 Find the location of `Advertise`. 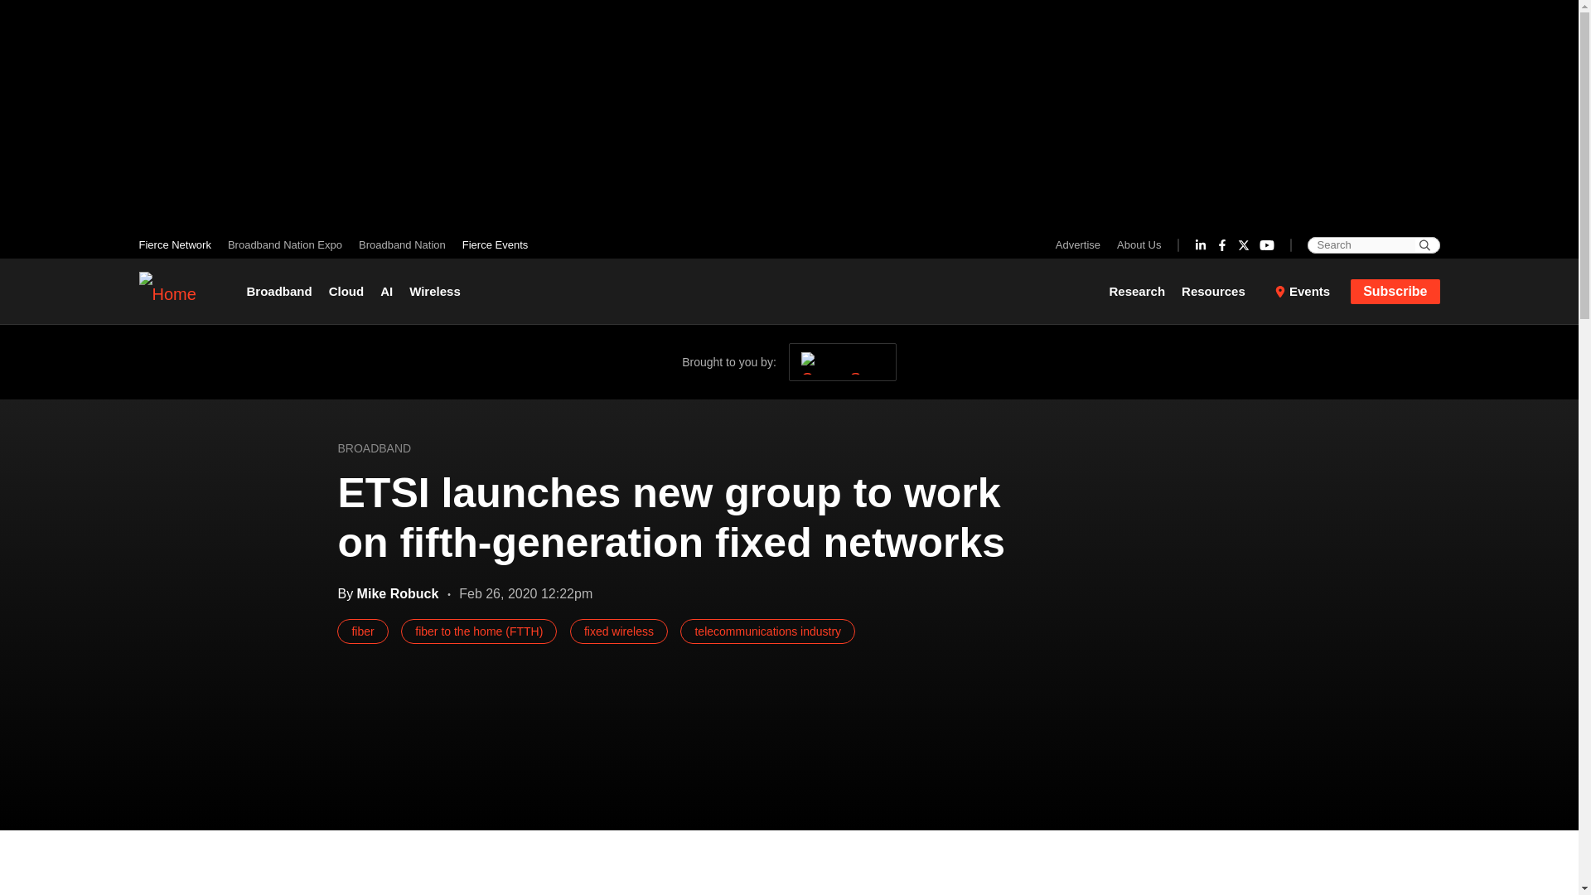

Advertise is located at coordinates (1082, 244).